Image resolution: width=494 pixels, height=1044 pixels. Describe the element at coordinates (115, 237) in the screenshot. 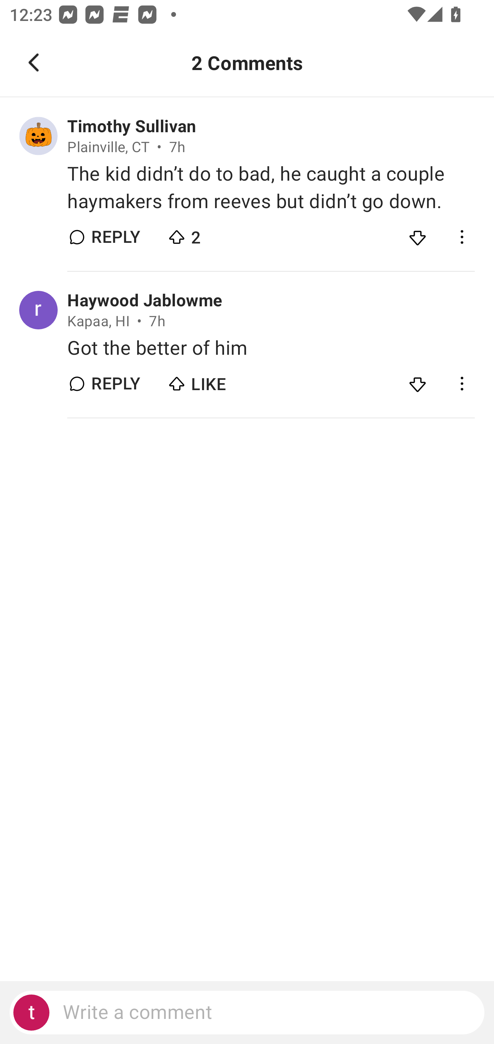

I see `REPLY` at that location.